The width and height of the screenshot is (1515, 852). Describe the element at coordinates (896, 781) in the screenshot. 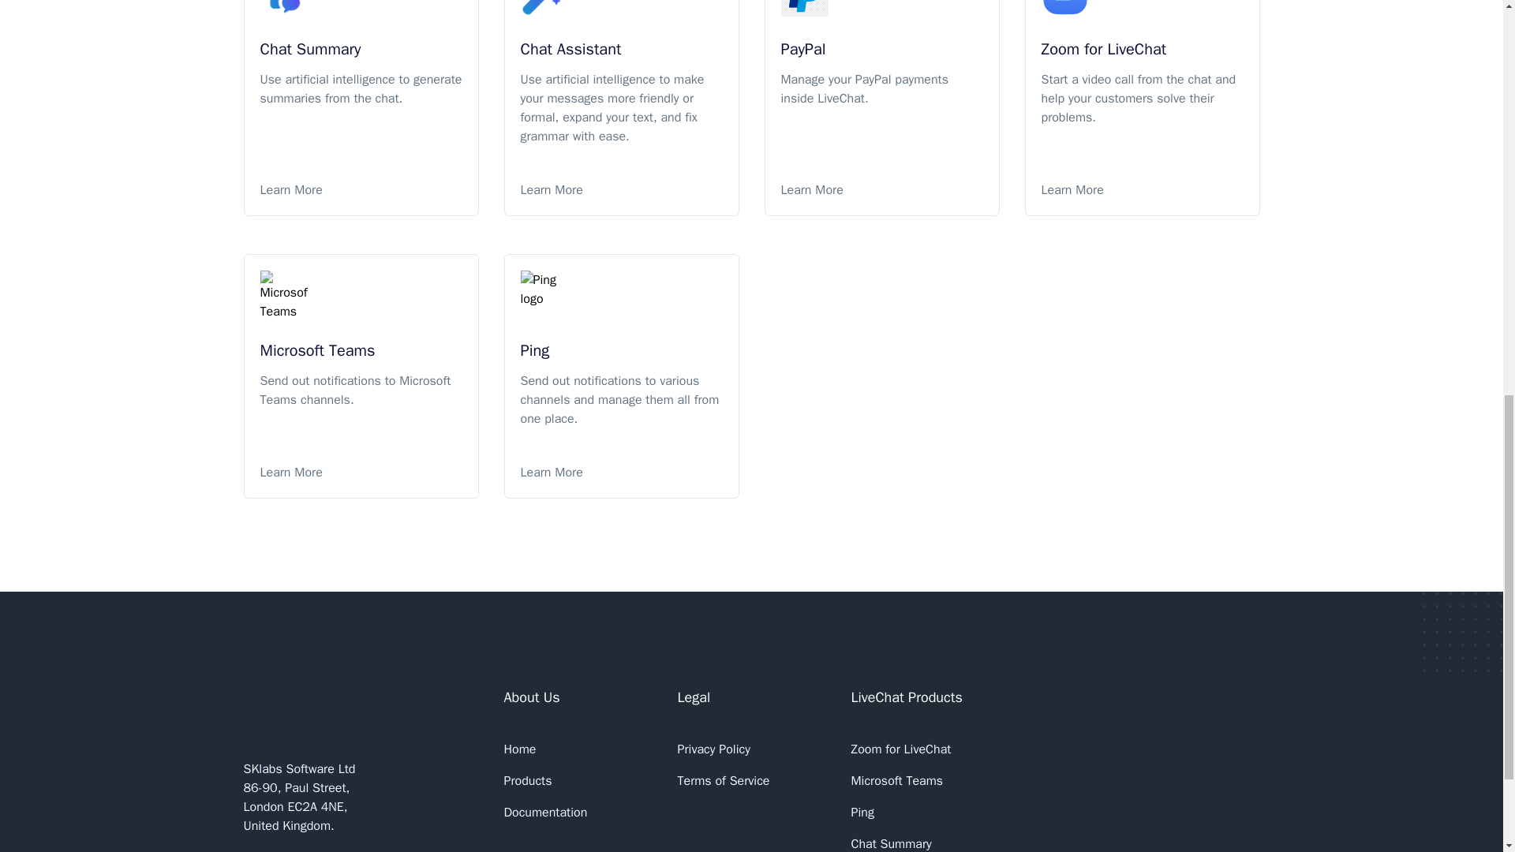

I see `Microsoft Teams` at that location.